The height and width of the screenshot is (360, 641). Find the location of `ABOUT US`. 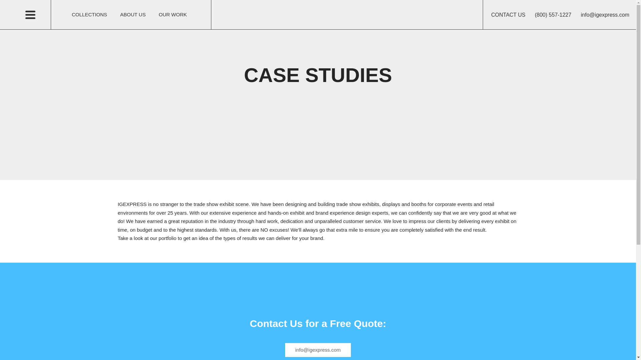

ABOUT US is located at coordinates (133, 15).